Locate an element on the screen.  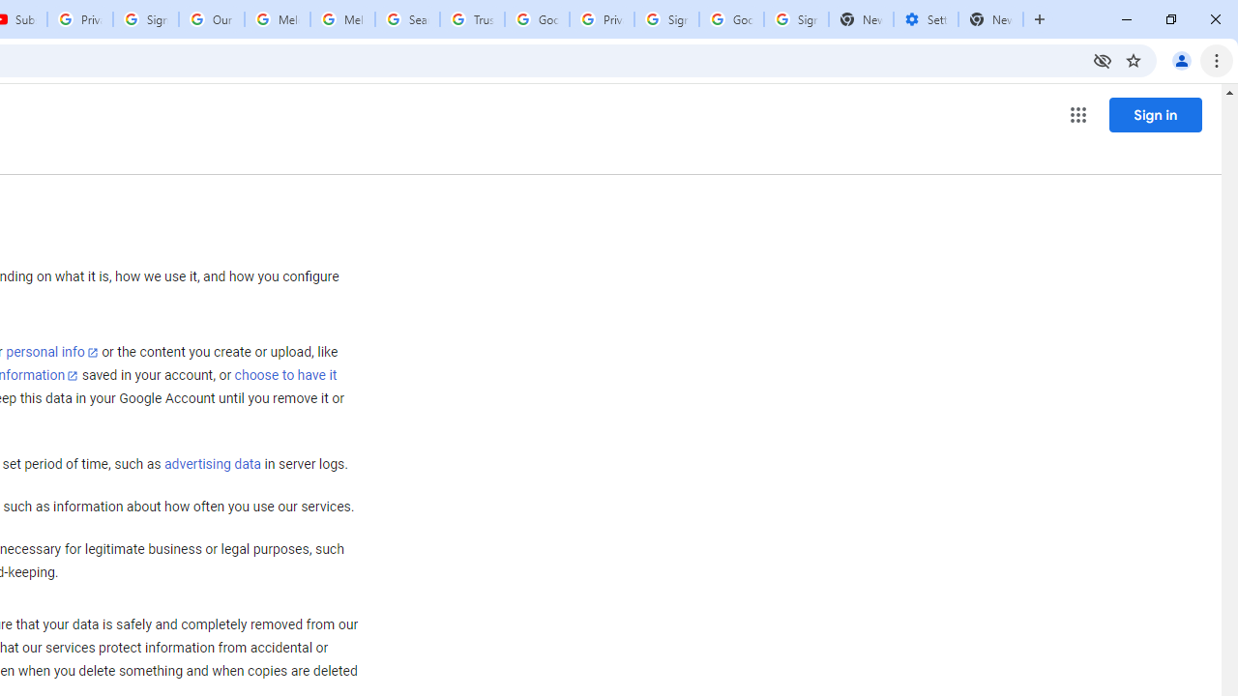
Settings - Addresses and more is located at coordinates (926, 19).